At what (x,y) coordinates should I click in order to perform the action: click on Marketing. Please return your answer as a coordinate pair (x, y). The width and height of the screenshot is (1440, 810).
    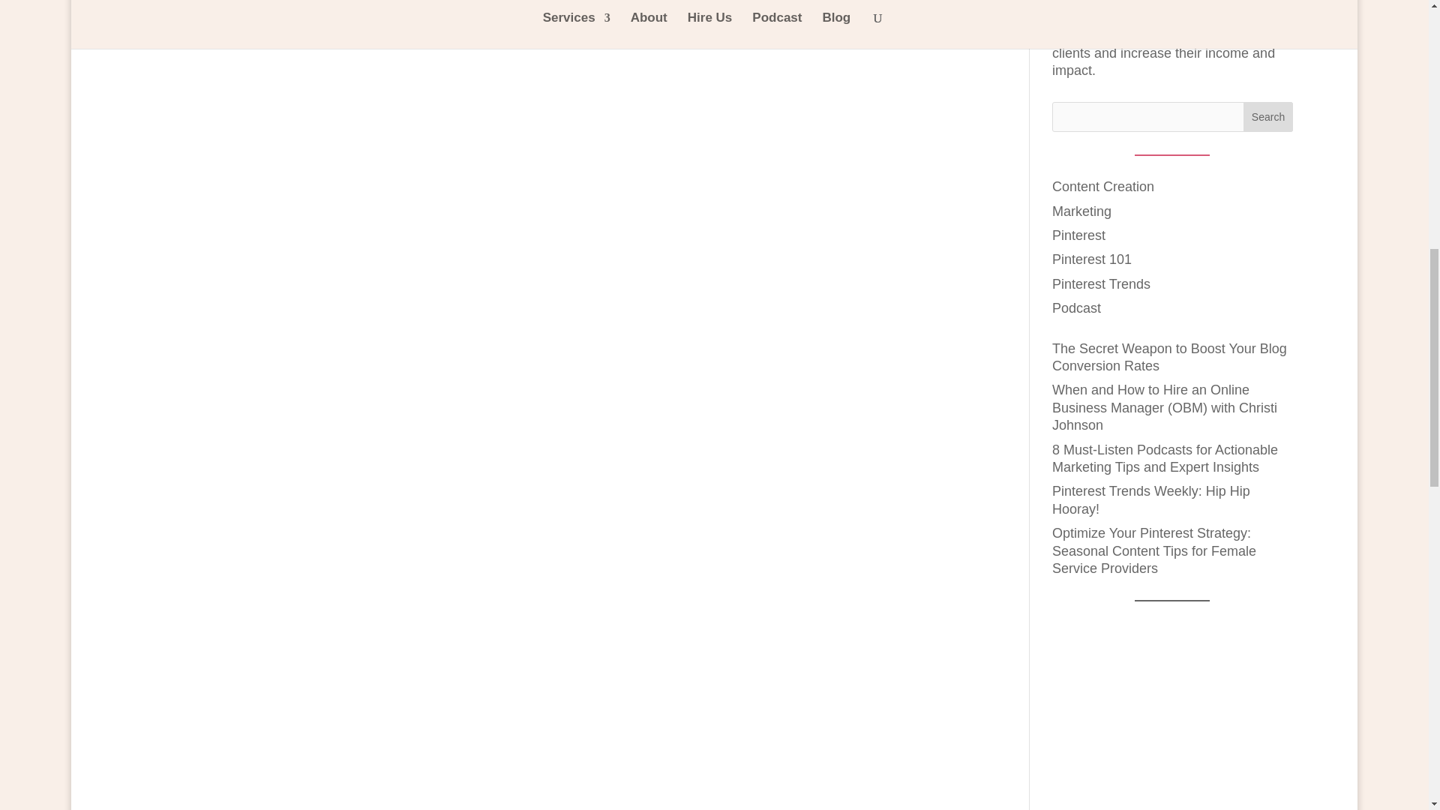
    Looking at the image, I should click on (1081, 211).